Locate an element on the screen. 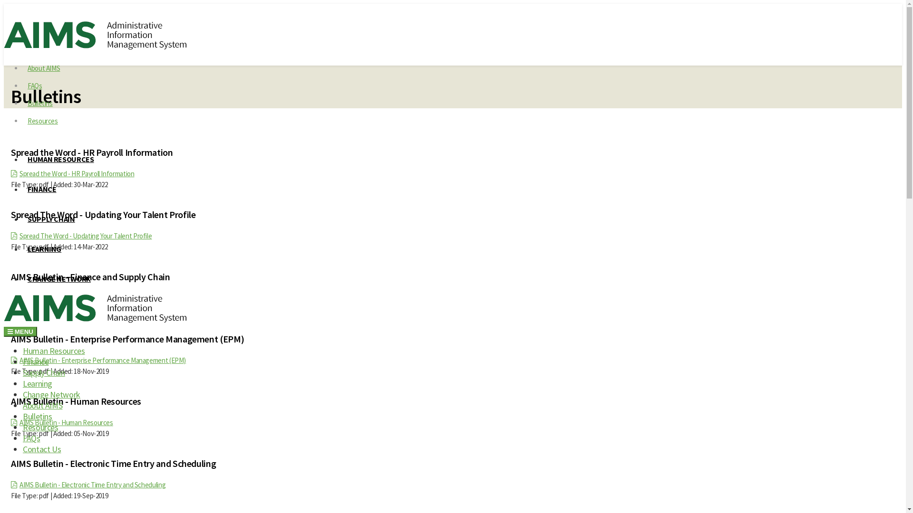 This screenshot has height=513, width=913. FAQs is located at coordinates (31, 438).